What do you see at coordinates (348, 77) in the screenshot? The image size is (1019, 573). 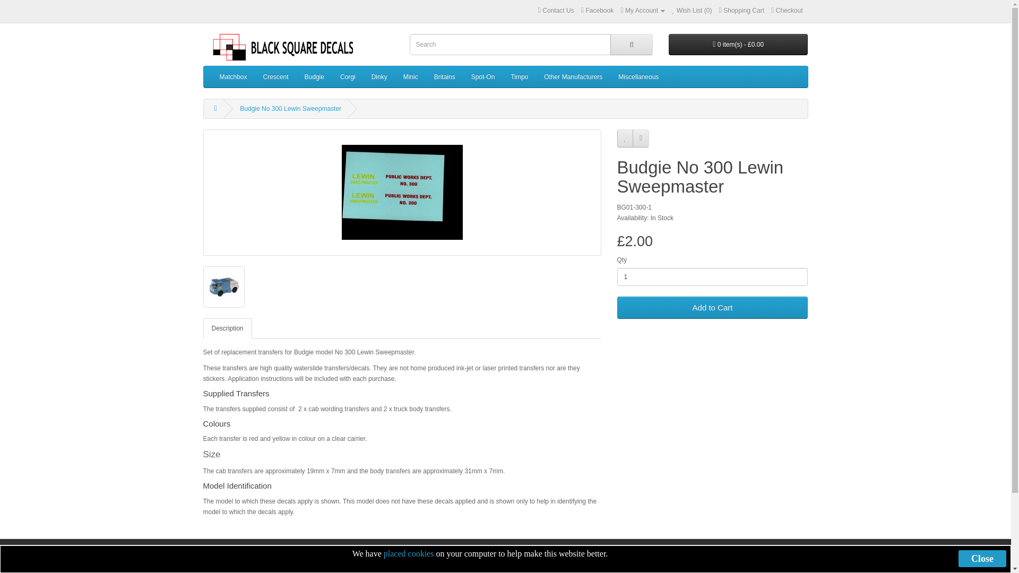 I see `Corgi` at bounding box center [348, 77].